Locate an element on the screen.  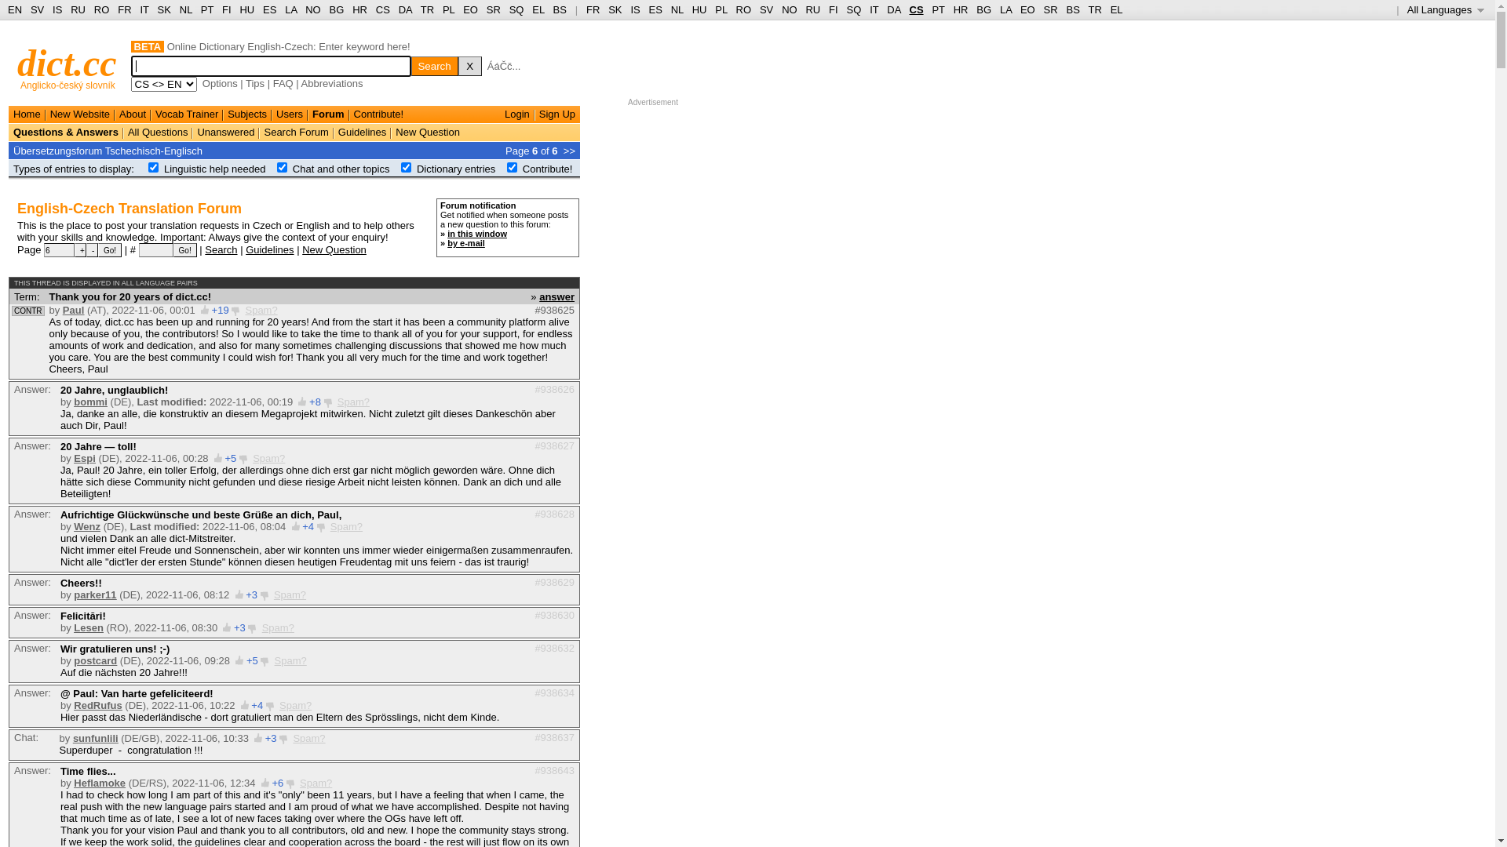
#938634 is located at coordinates (554, 693).